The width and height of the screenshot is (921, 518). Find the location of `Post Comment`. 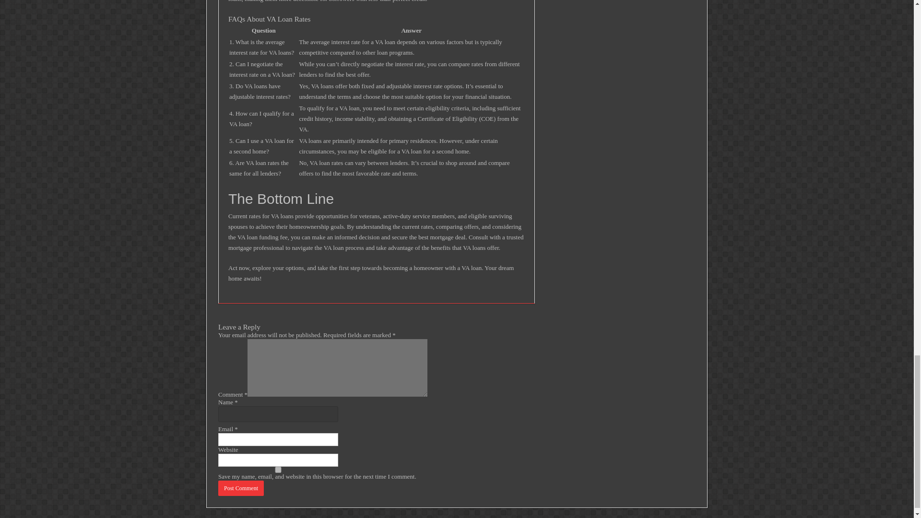

Post Comment is located at coordinates (241, 488).